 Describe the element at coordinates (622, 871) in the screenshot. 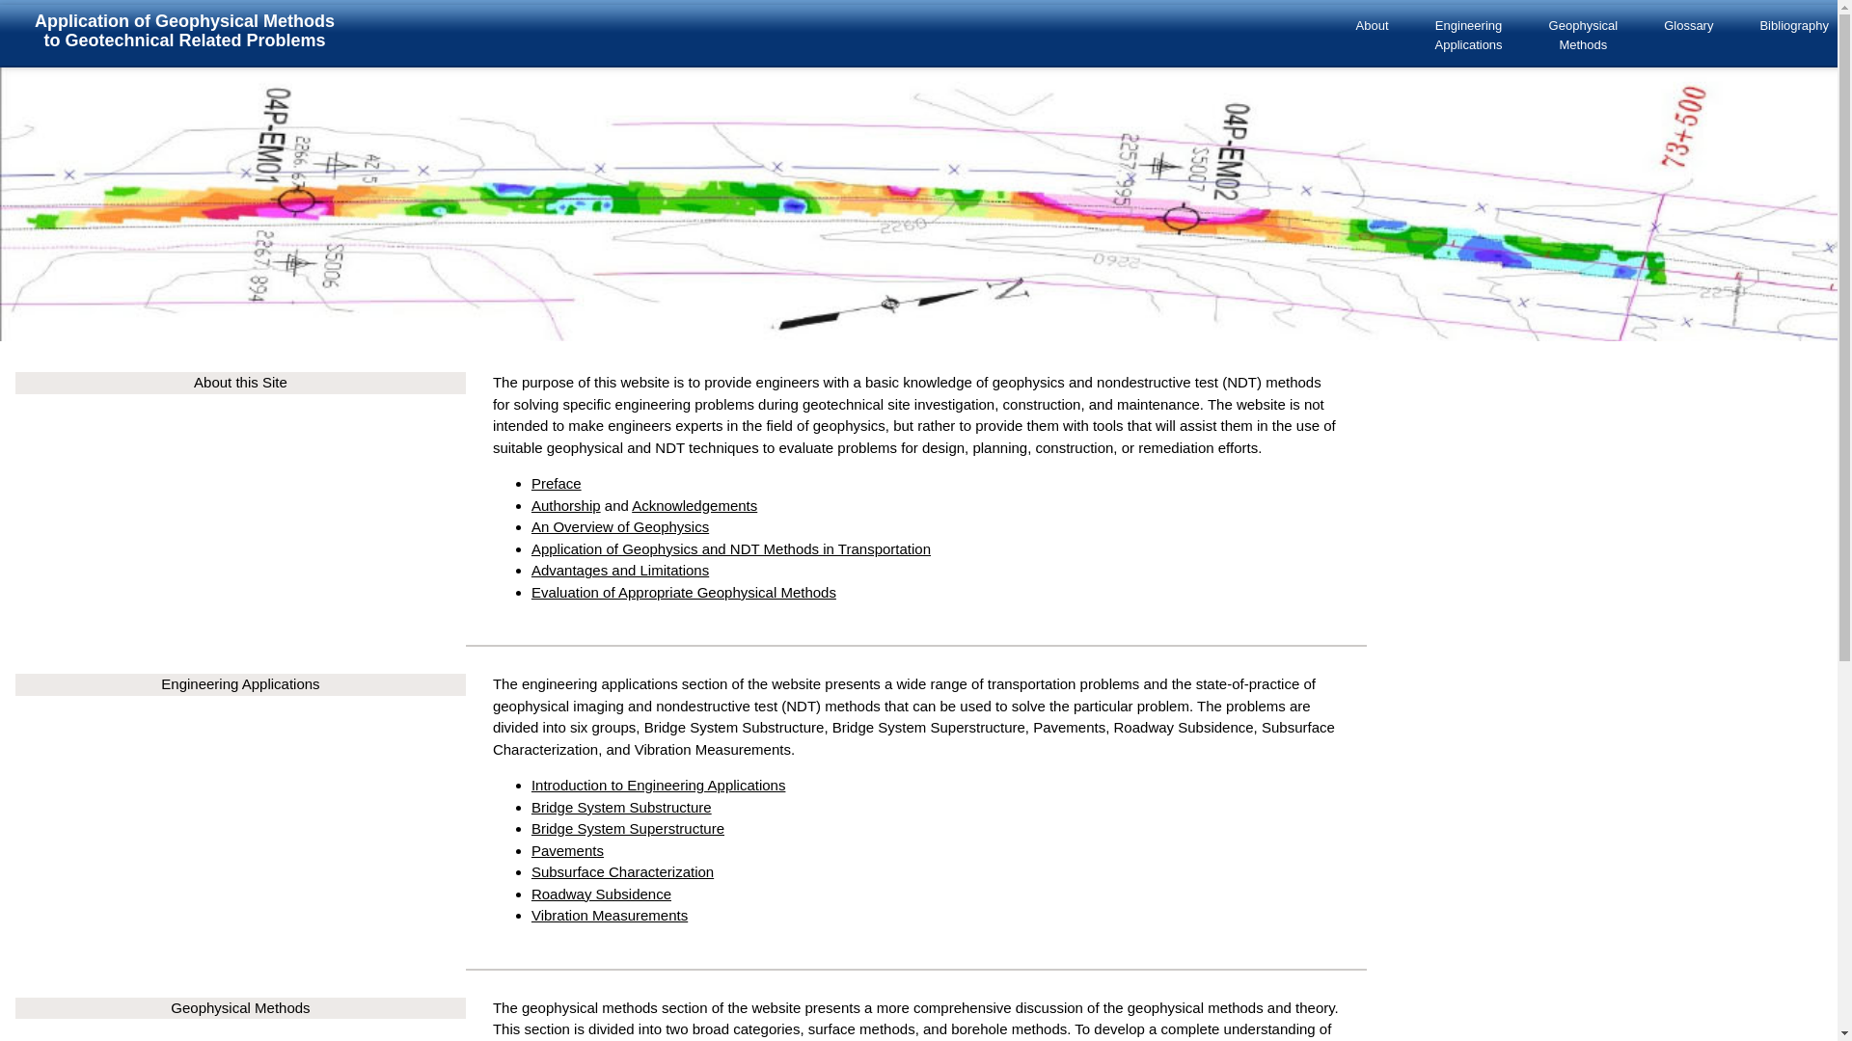

I see `Subsurface Characterization` at that location.